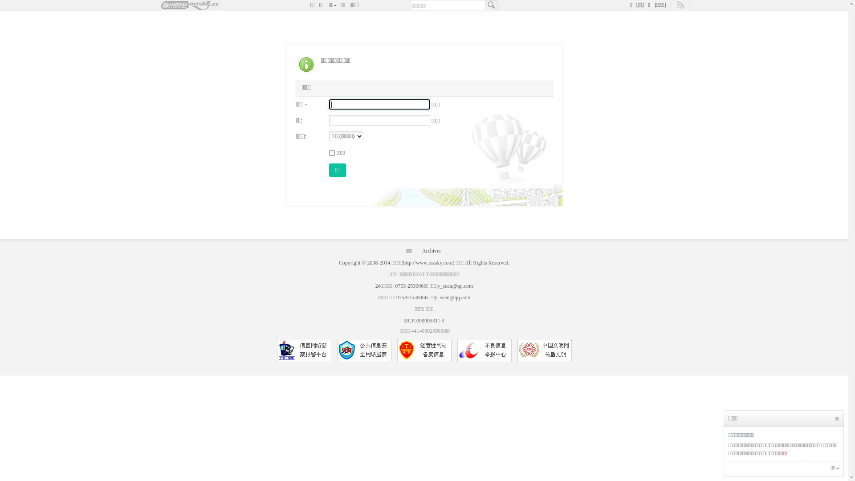  I want to click on 0753-2530066, so click(411, 286).